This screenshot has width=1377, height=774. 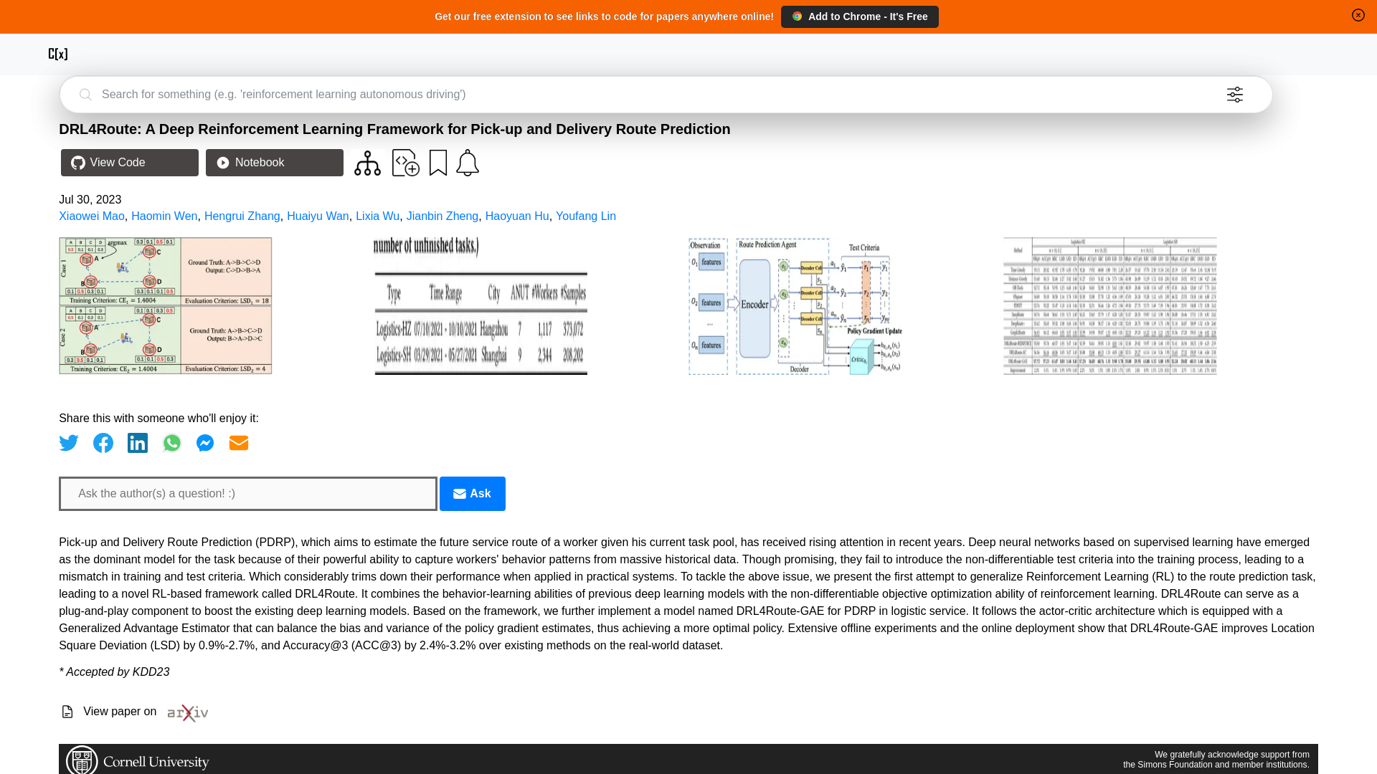 What do you see at coordinates (242, 215) in the screenshot?
I see `Hengrui Zhang` at bounding box center [242, 215].